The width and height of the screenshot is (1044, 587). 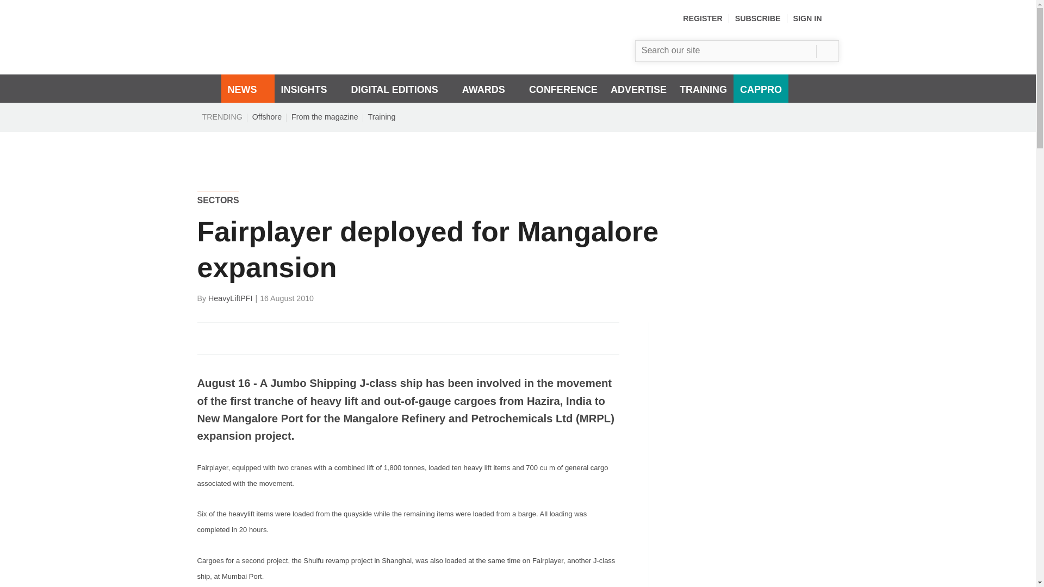 I want to click on Share this on Twitter, so click(x=230, y=338).